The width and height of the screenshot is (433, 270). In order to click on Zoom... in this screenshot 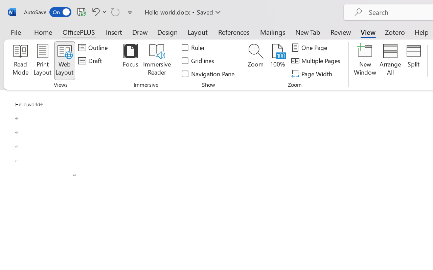, I will do `click(256, 61)`.